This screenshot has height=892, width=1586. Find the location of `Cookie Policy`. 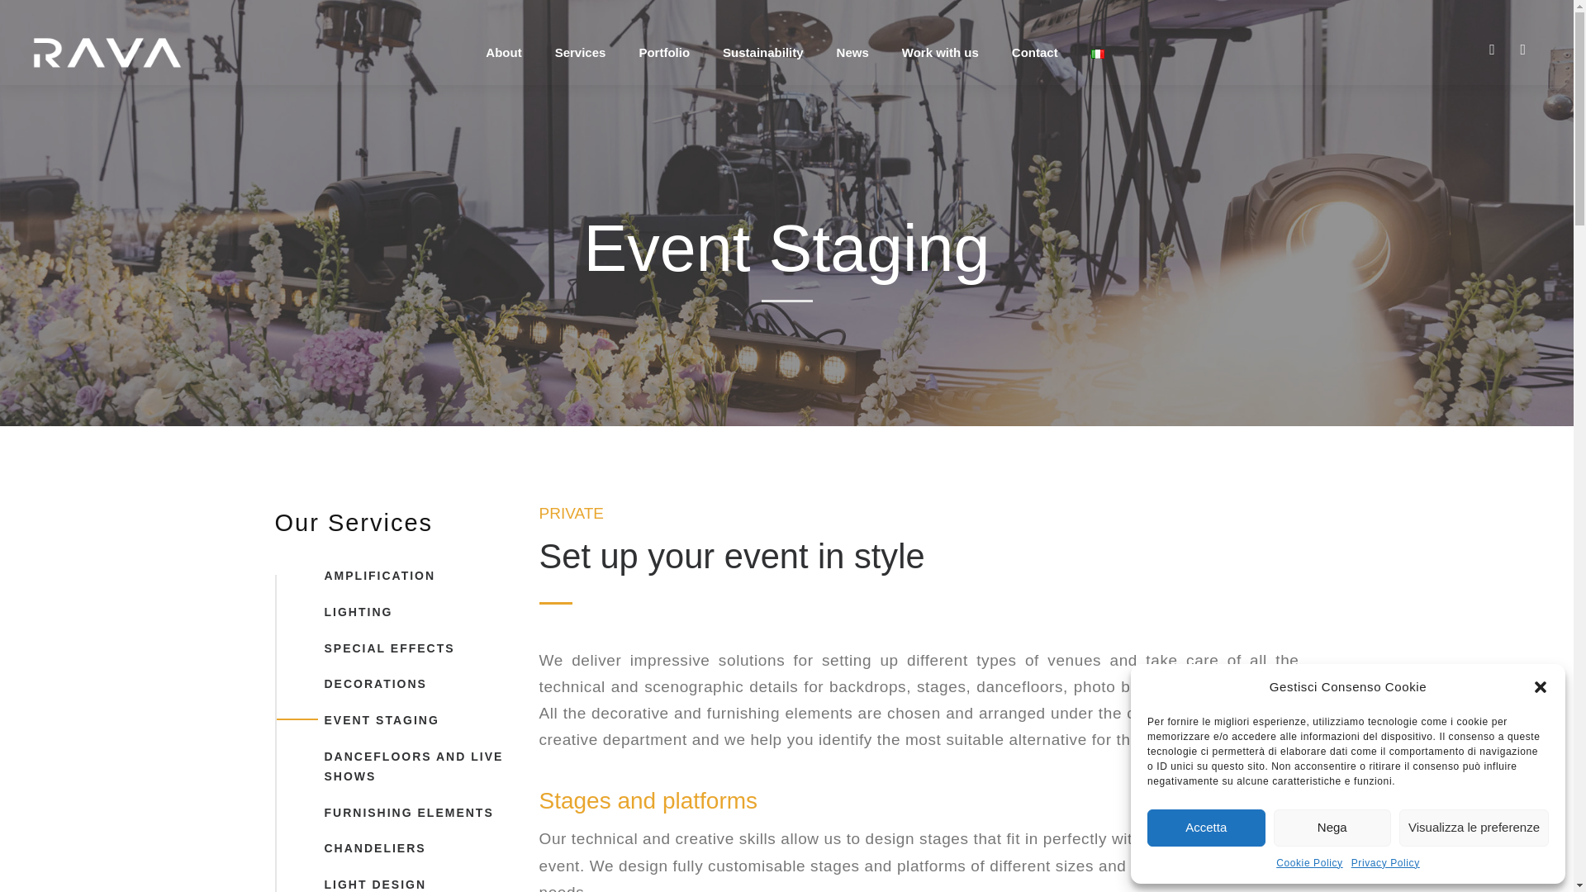

Cookie Policy is located at coordinates (1310, 862).